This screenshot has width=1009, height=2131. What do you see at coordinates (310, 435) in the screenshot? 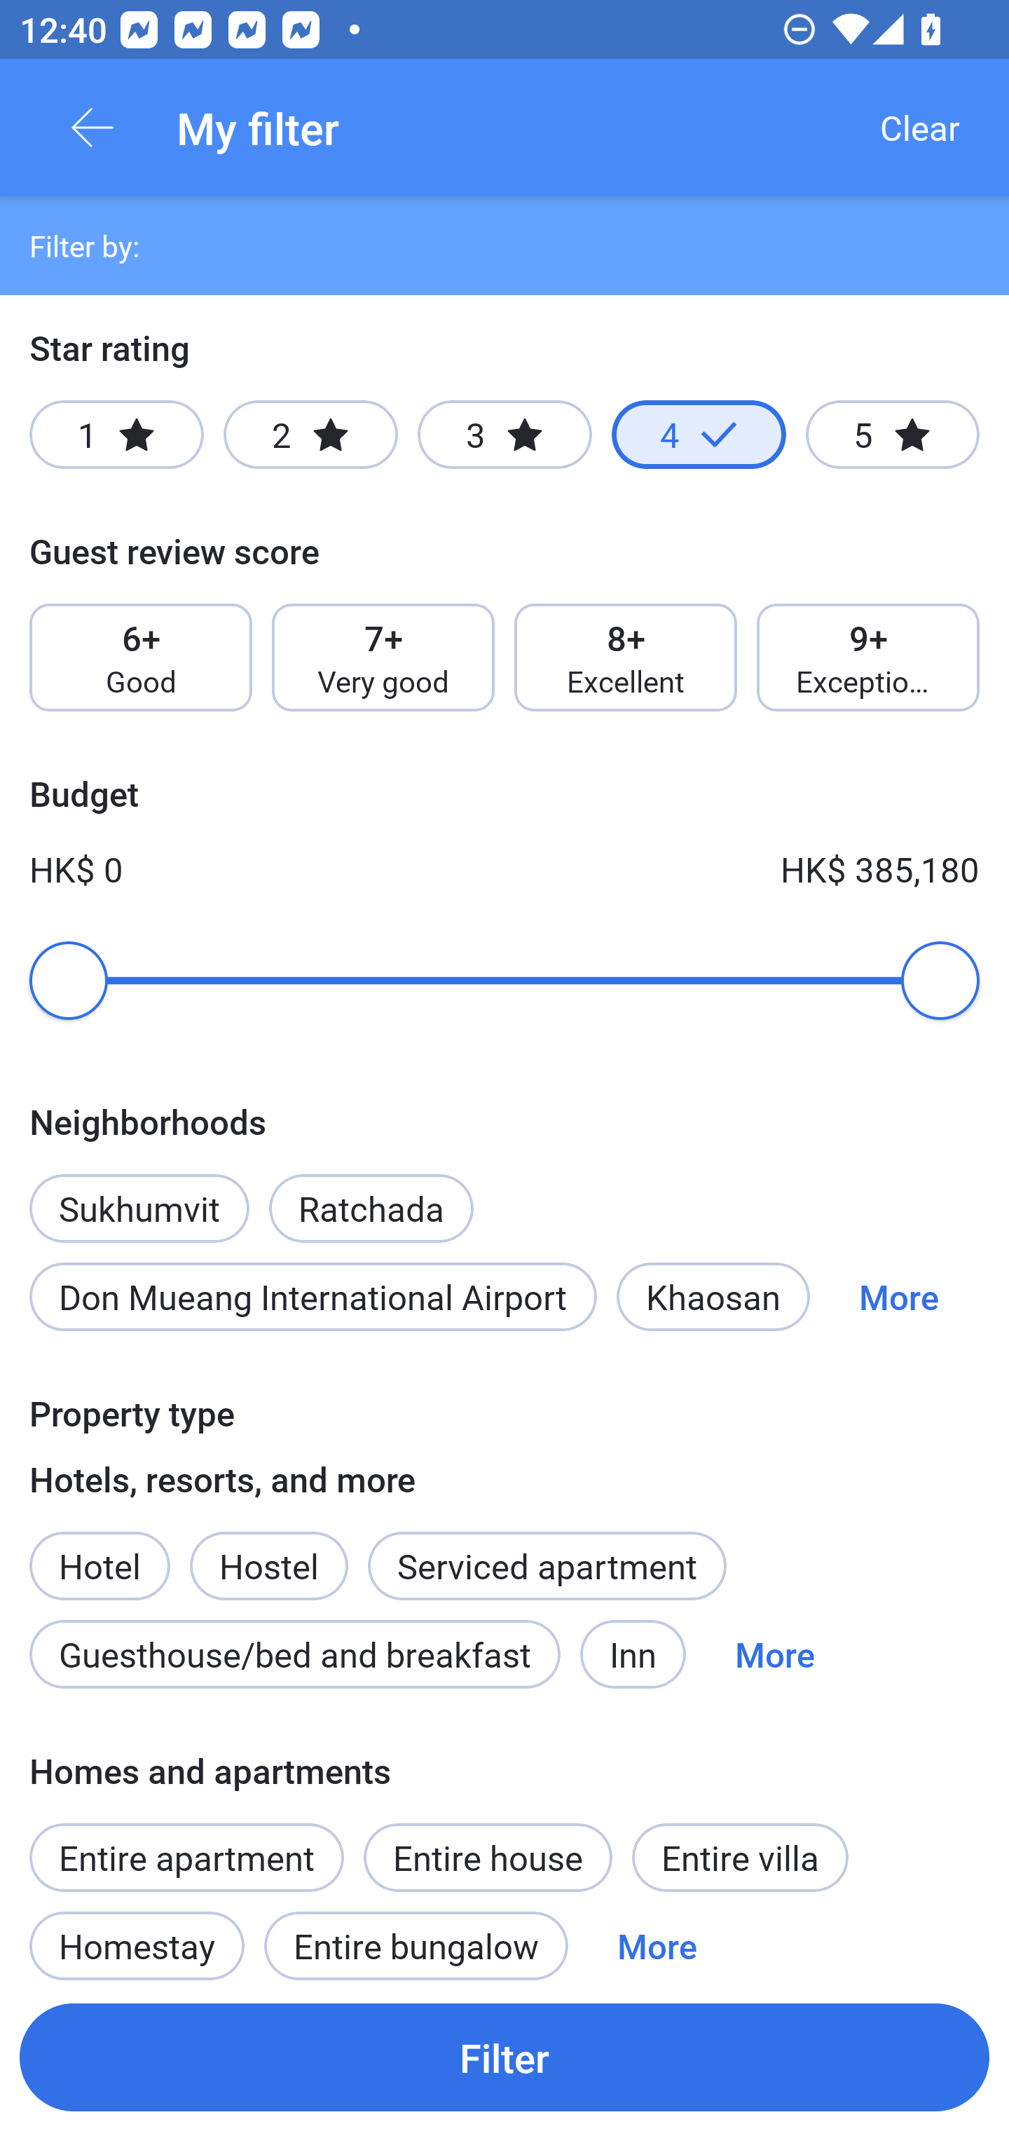
I see `2` at bounding box center [310, 435].